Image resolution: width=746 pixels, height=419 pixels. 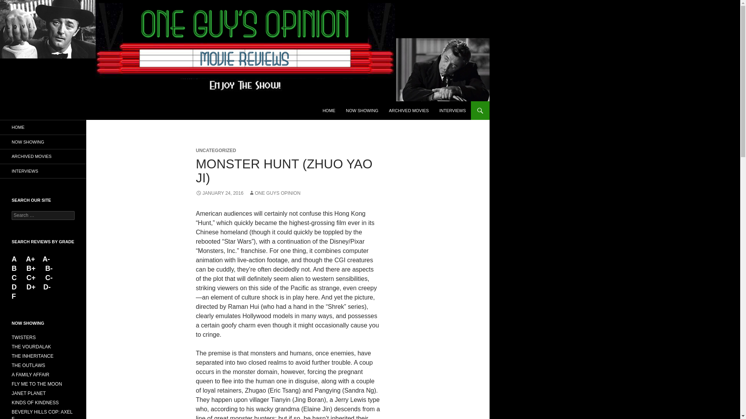 What do you see at coordinates (362, 110) in the screenshot?
I see `NOW SHOWING` at bounding box center [362, 110].